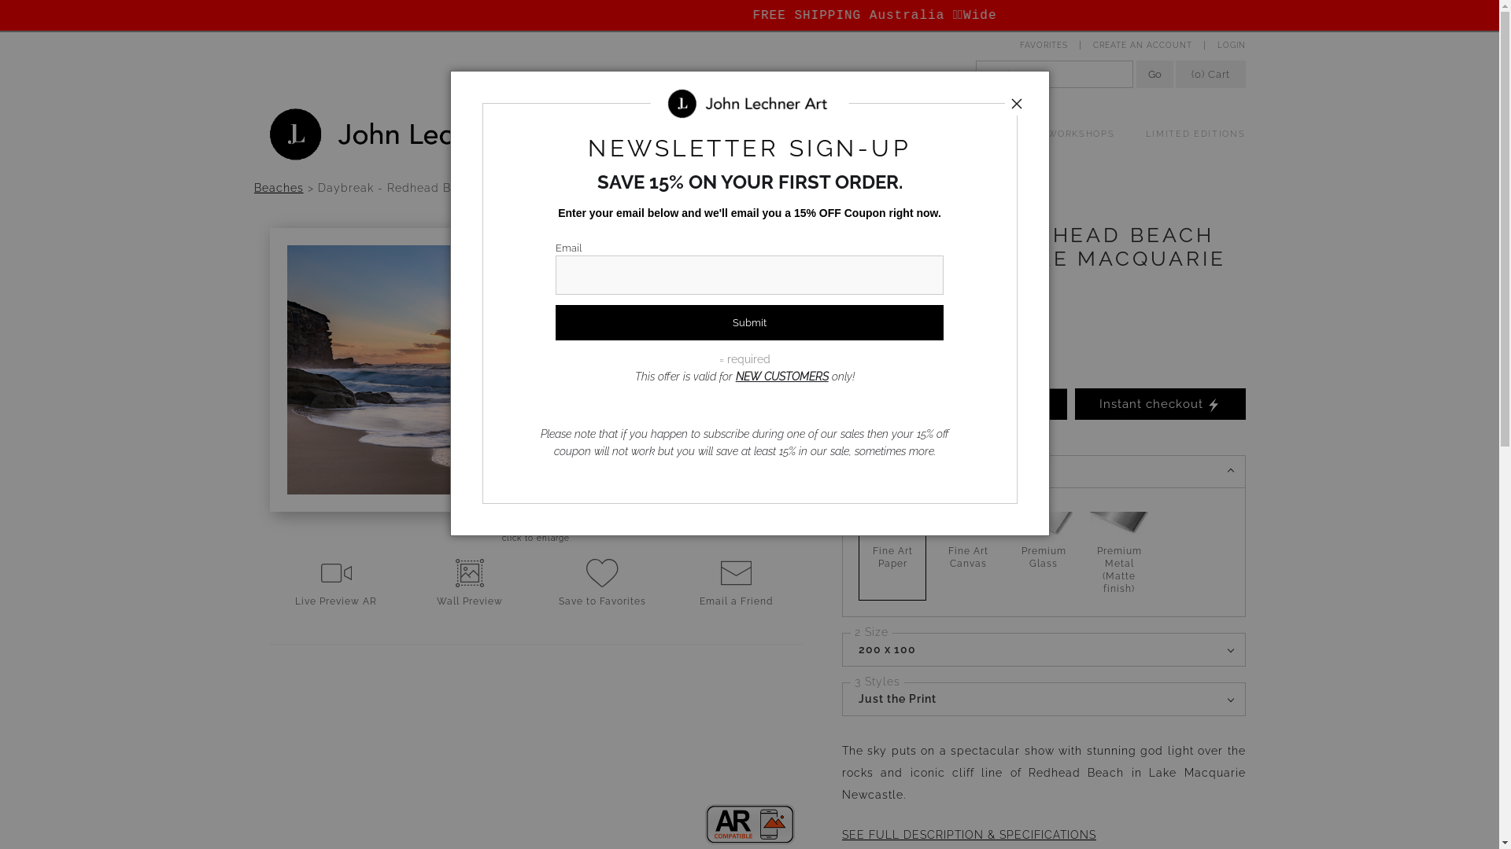  What do you see at coordinates (971, 835) in the screenshot?
I see `SEE FULL DESCRIPTION & SPECIFICATIONS` at bounding box center [971, 835].